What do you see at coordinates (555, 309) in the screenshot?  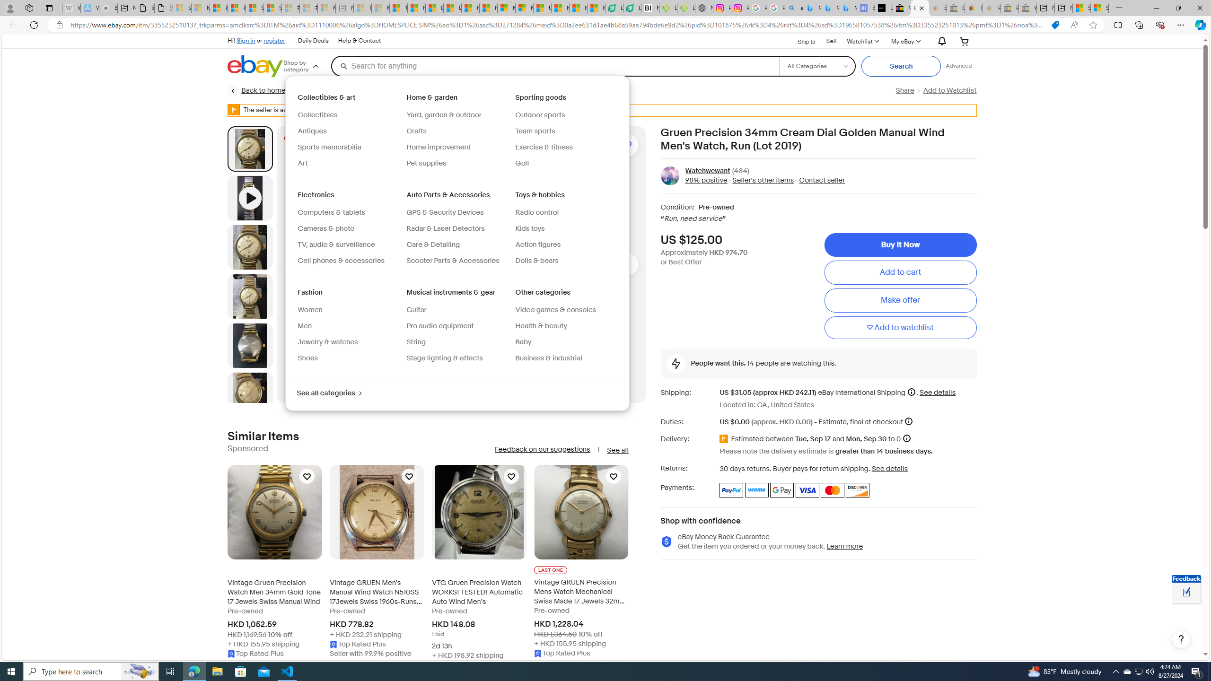 I see `Video games & consoles` at bounding box center [555, 309].